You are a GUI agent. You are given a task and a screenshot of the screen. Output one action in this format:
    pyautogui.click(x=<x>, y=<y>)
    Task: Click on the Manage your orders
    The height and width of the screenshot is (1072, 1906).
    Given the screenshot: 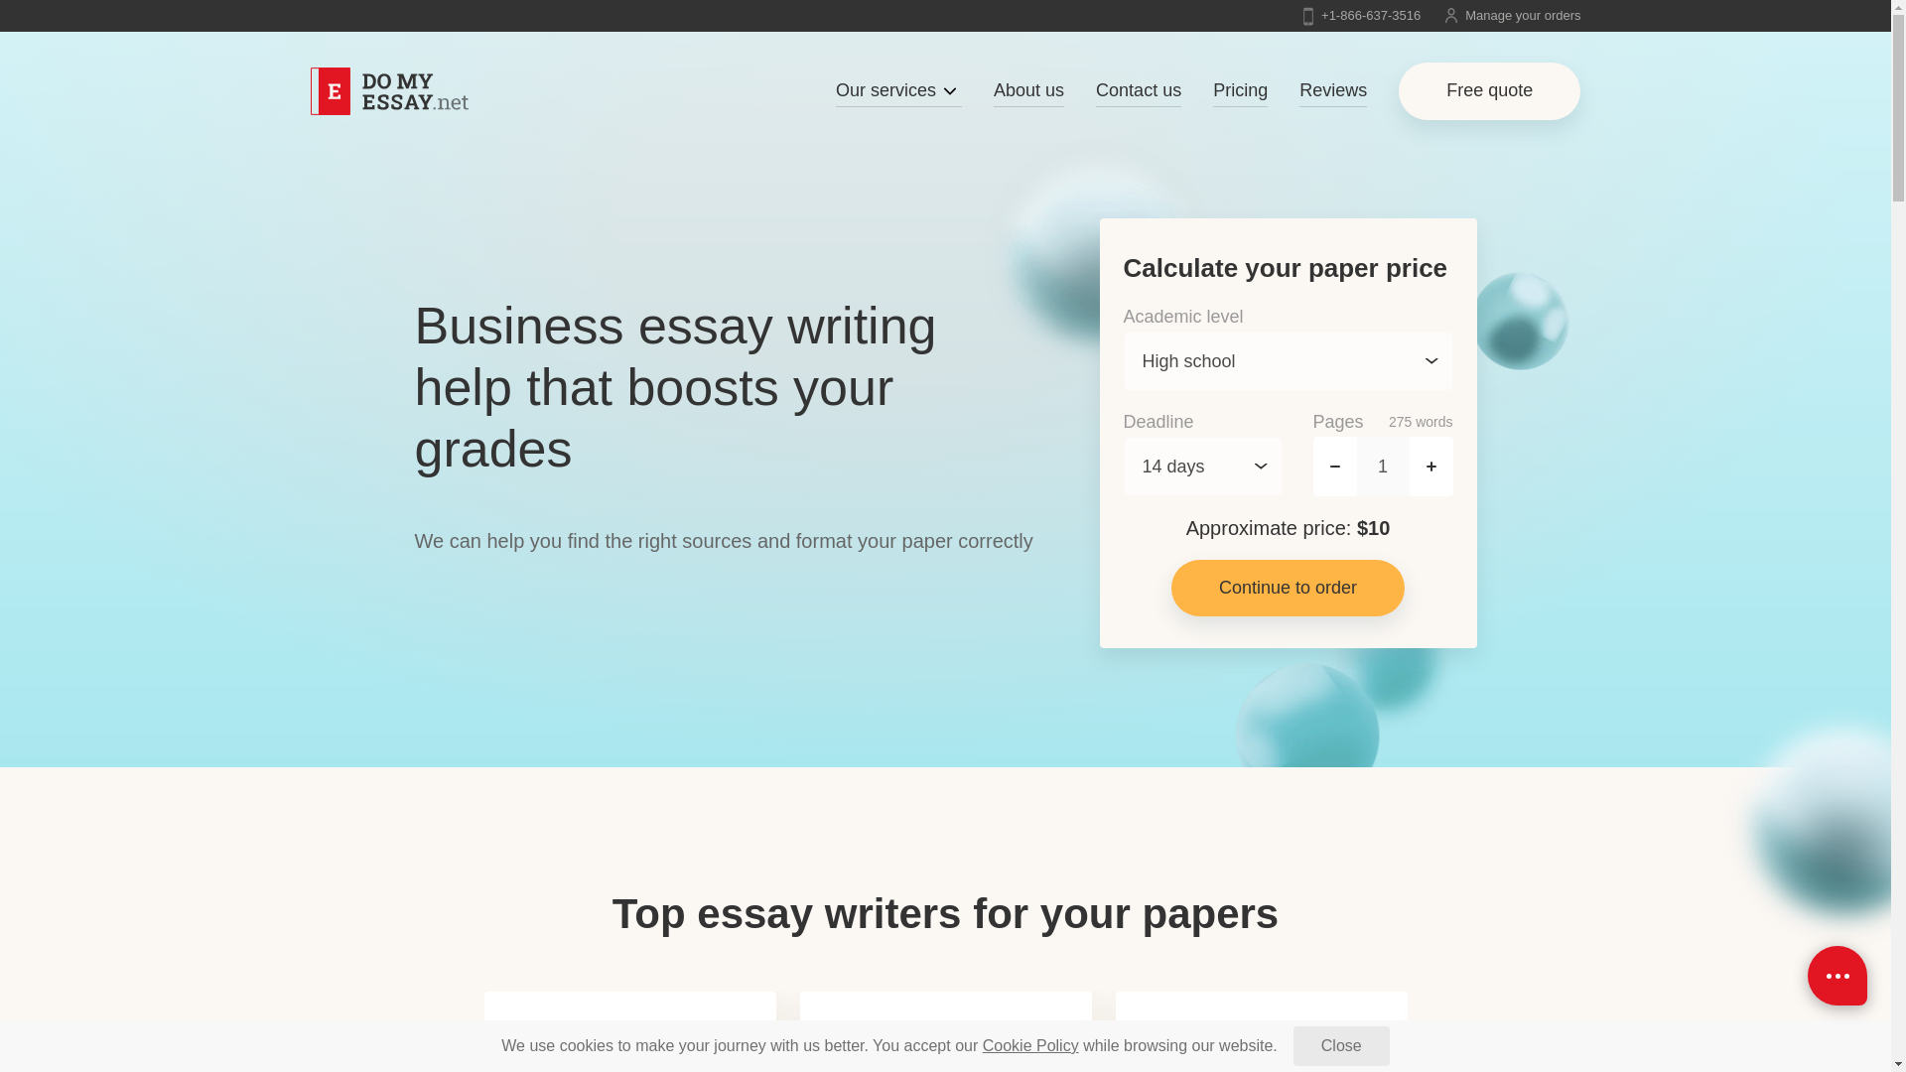 What is the action you would take?
    pyautogui.click(x=1512, y=15)
    